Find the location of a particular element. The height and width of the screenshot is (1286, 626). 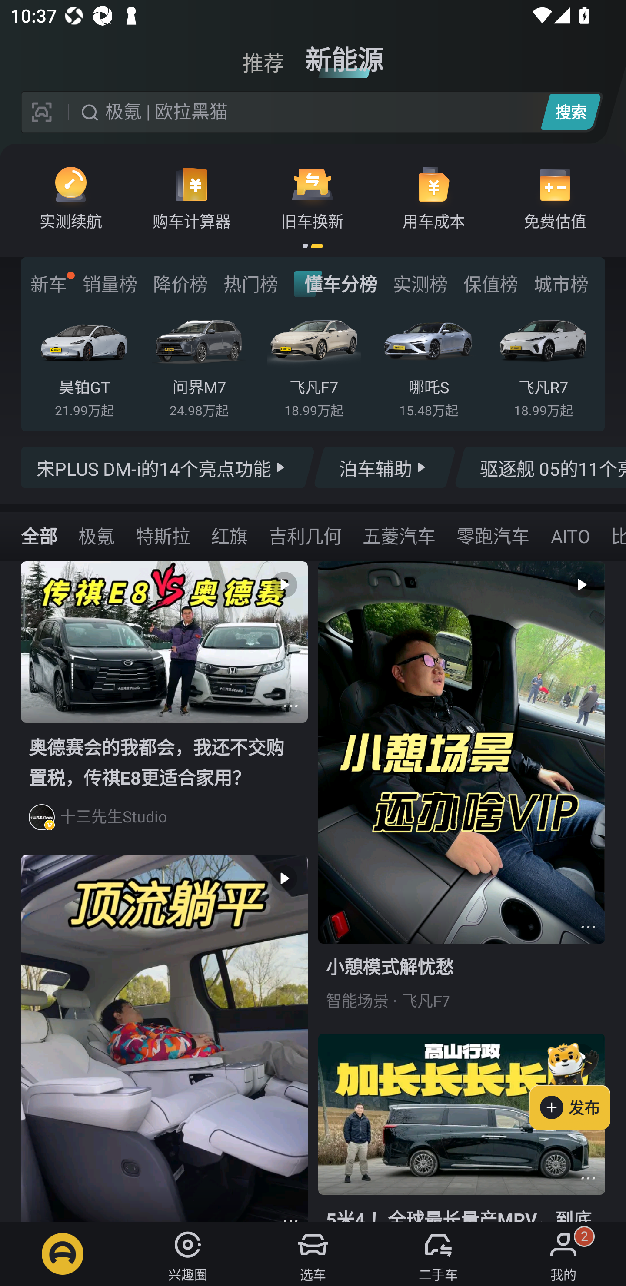

 is located at coordinates (588, 927).